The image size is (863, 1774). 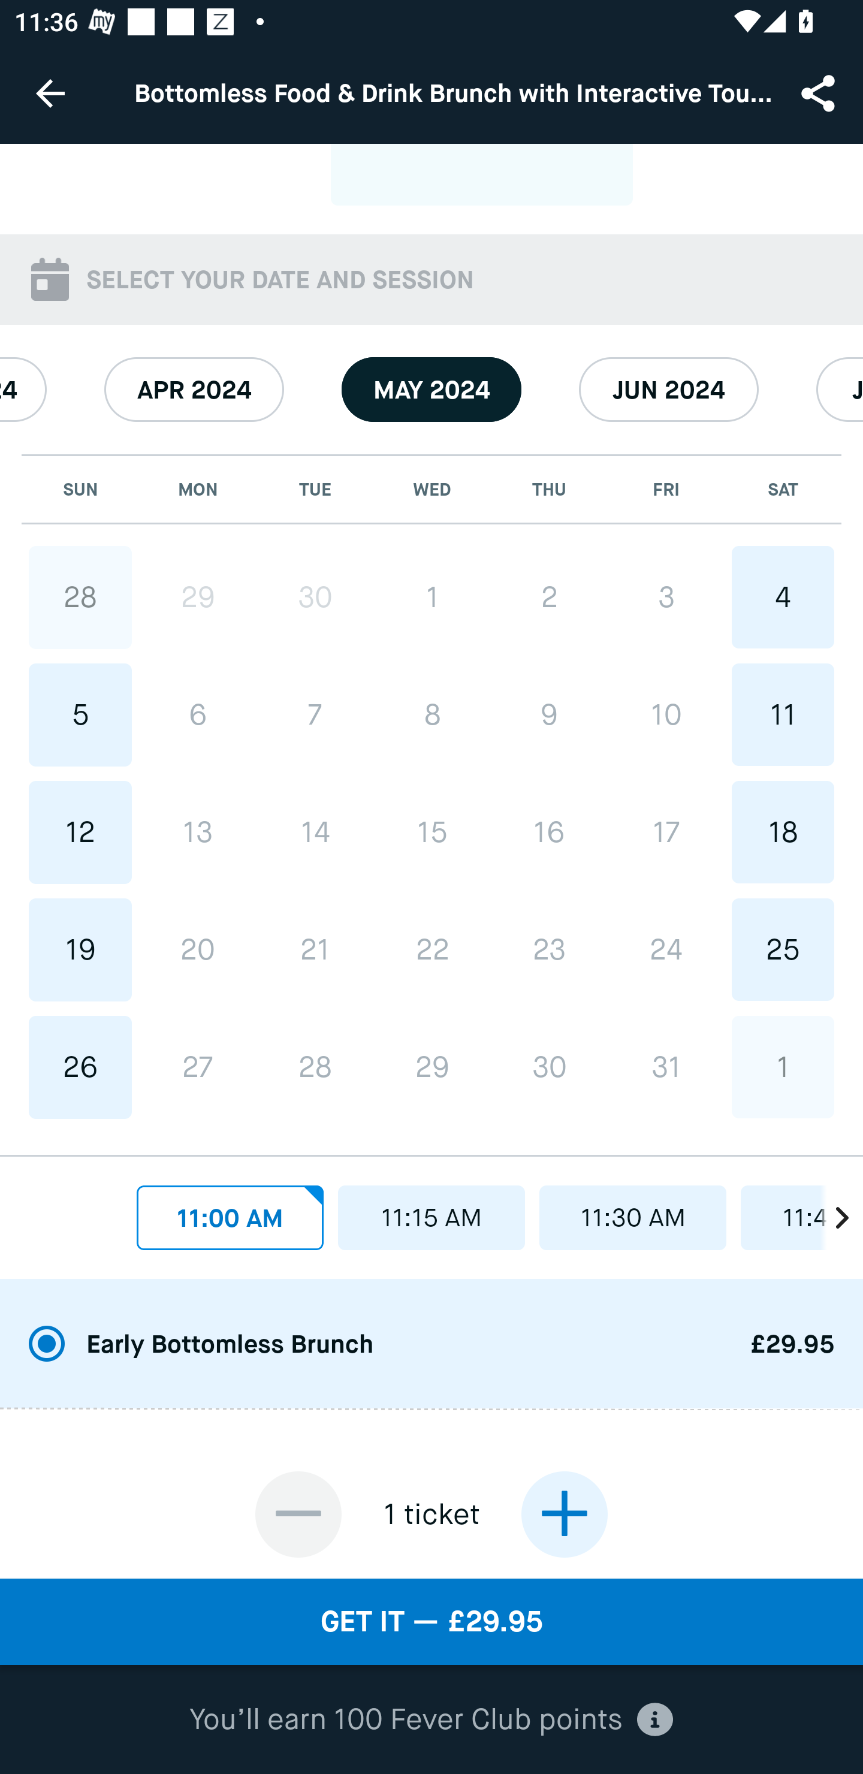 I want to click on 16, so click(x=549, y=832).